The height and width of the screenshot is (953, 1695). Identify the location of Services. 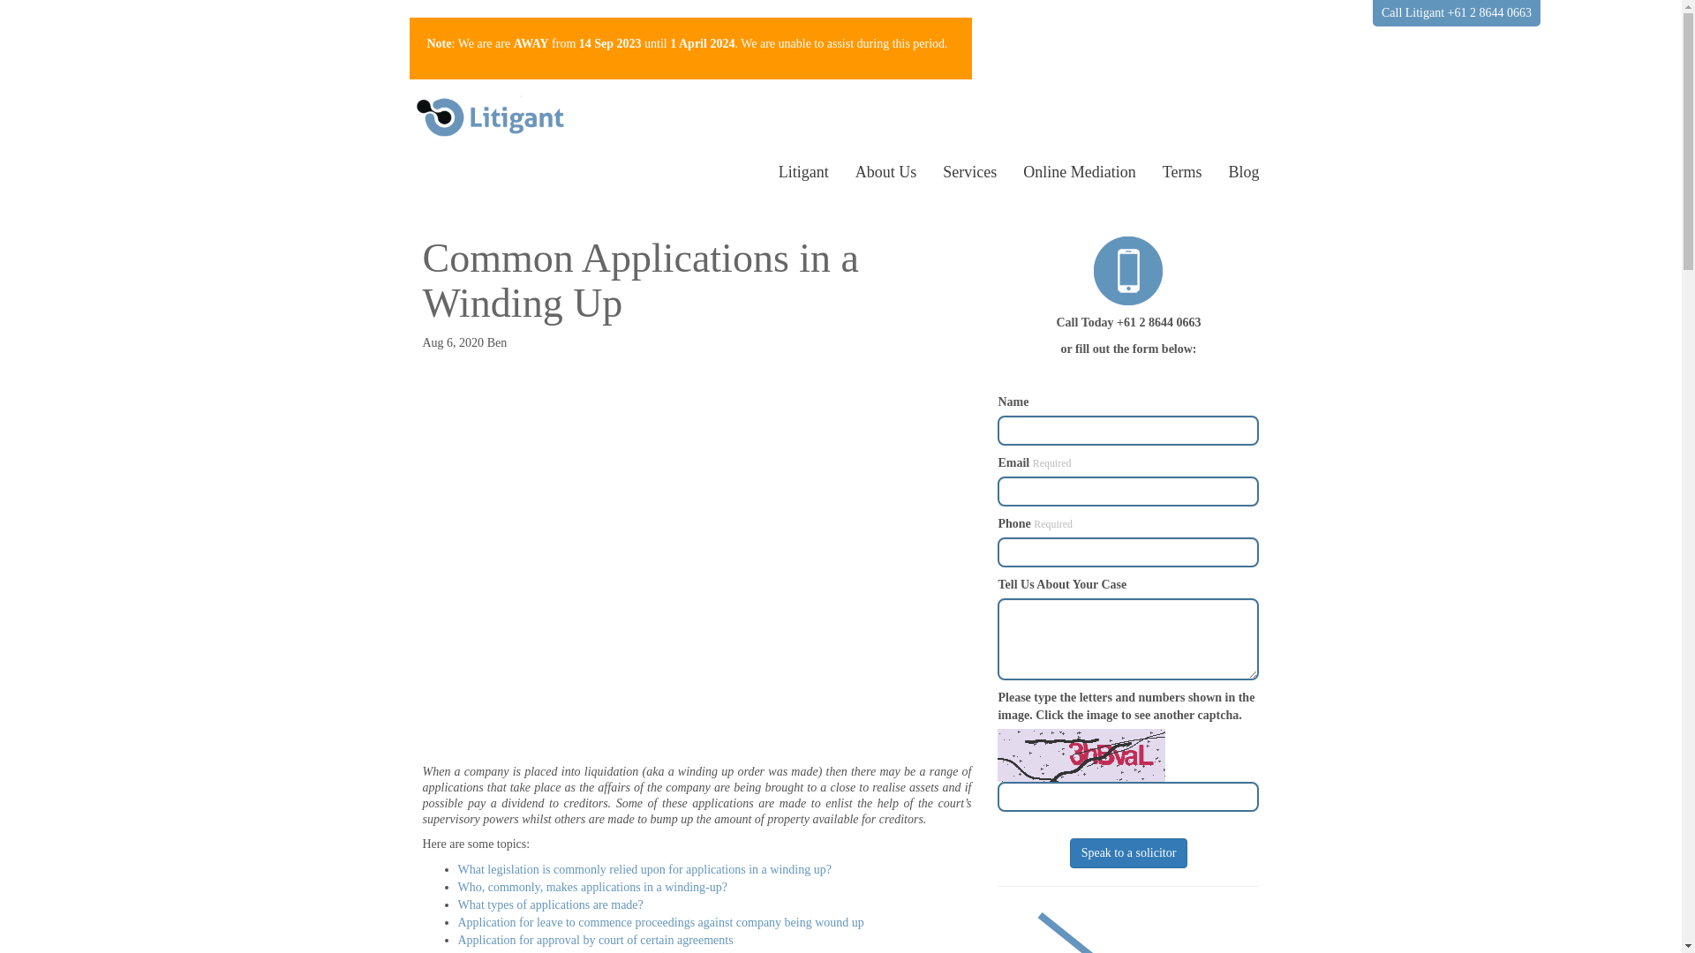
(969, 172).